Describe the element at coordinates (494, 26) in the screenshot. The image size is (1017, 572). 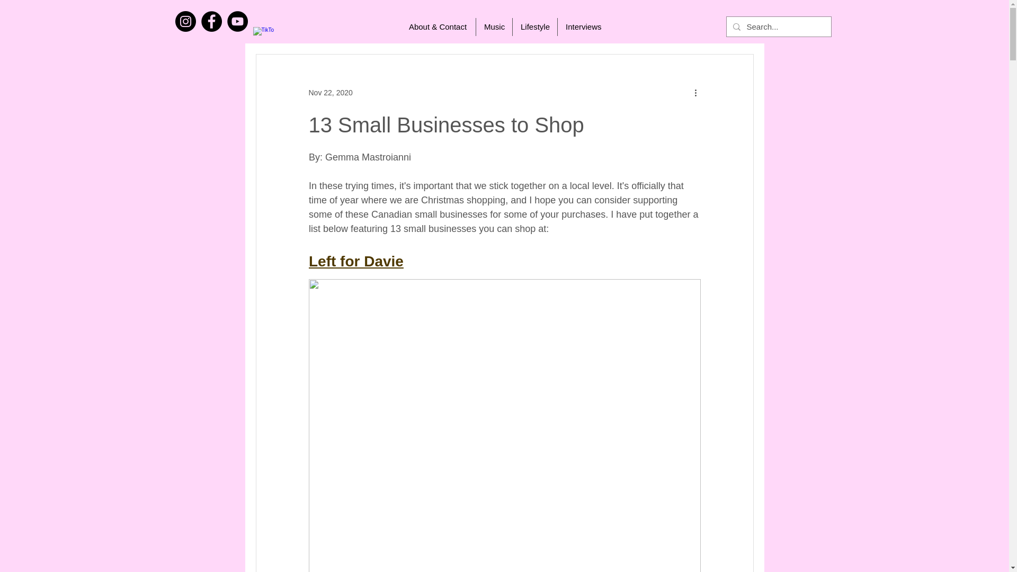
I see `Music` at that location.